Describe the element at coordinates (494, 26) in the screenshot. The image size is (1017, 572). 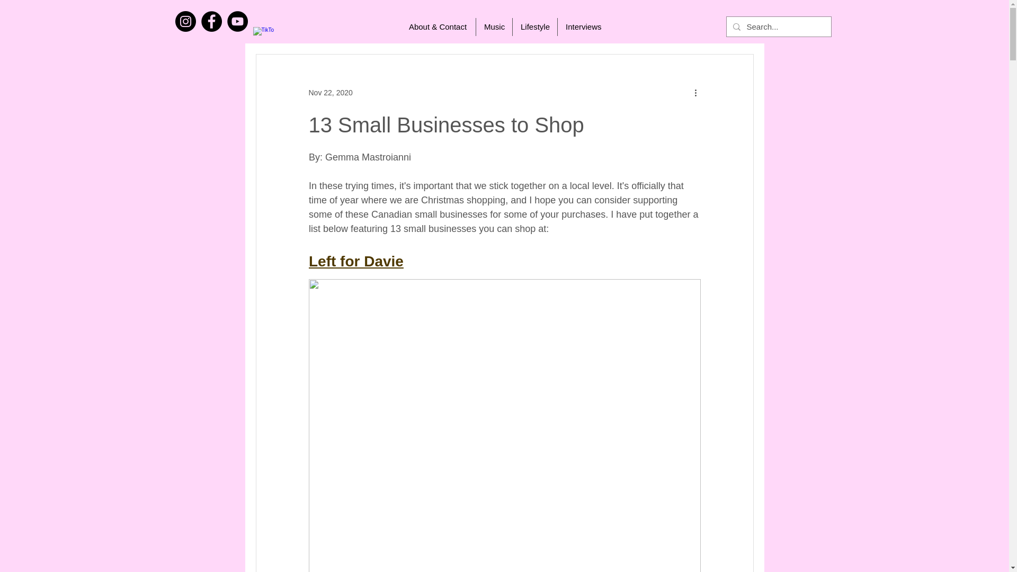
I see `Music` at that location.